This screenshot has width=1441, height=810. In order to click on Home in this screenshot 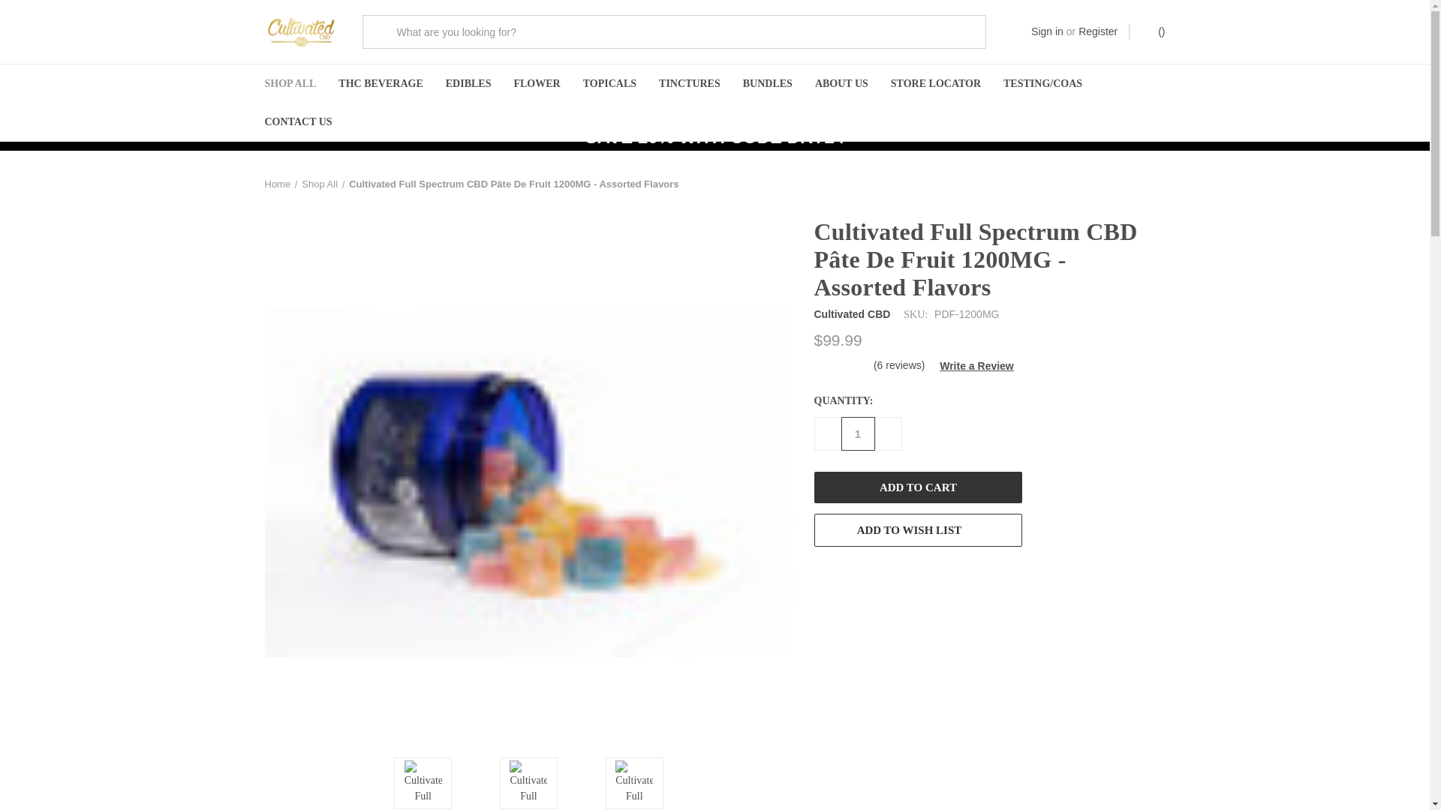, I will do `click(277, 183)`.